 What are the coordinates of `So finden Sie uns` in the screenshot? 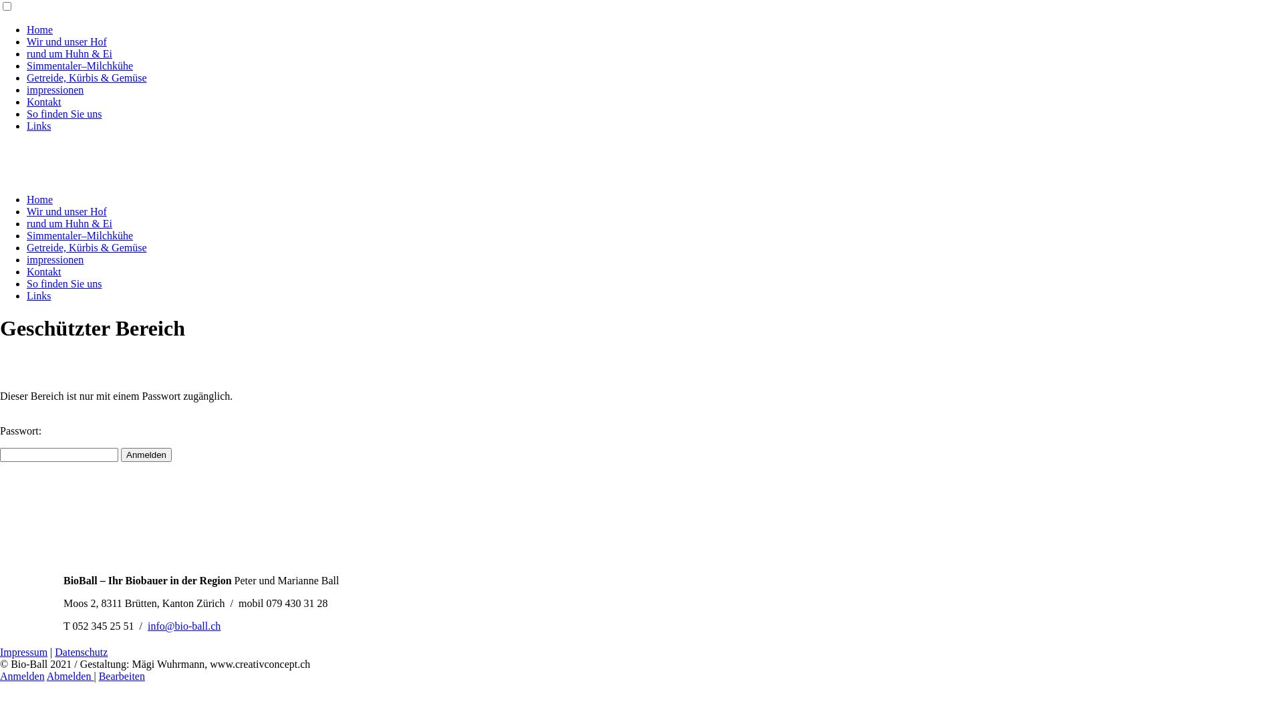 It's located at (64, 114).